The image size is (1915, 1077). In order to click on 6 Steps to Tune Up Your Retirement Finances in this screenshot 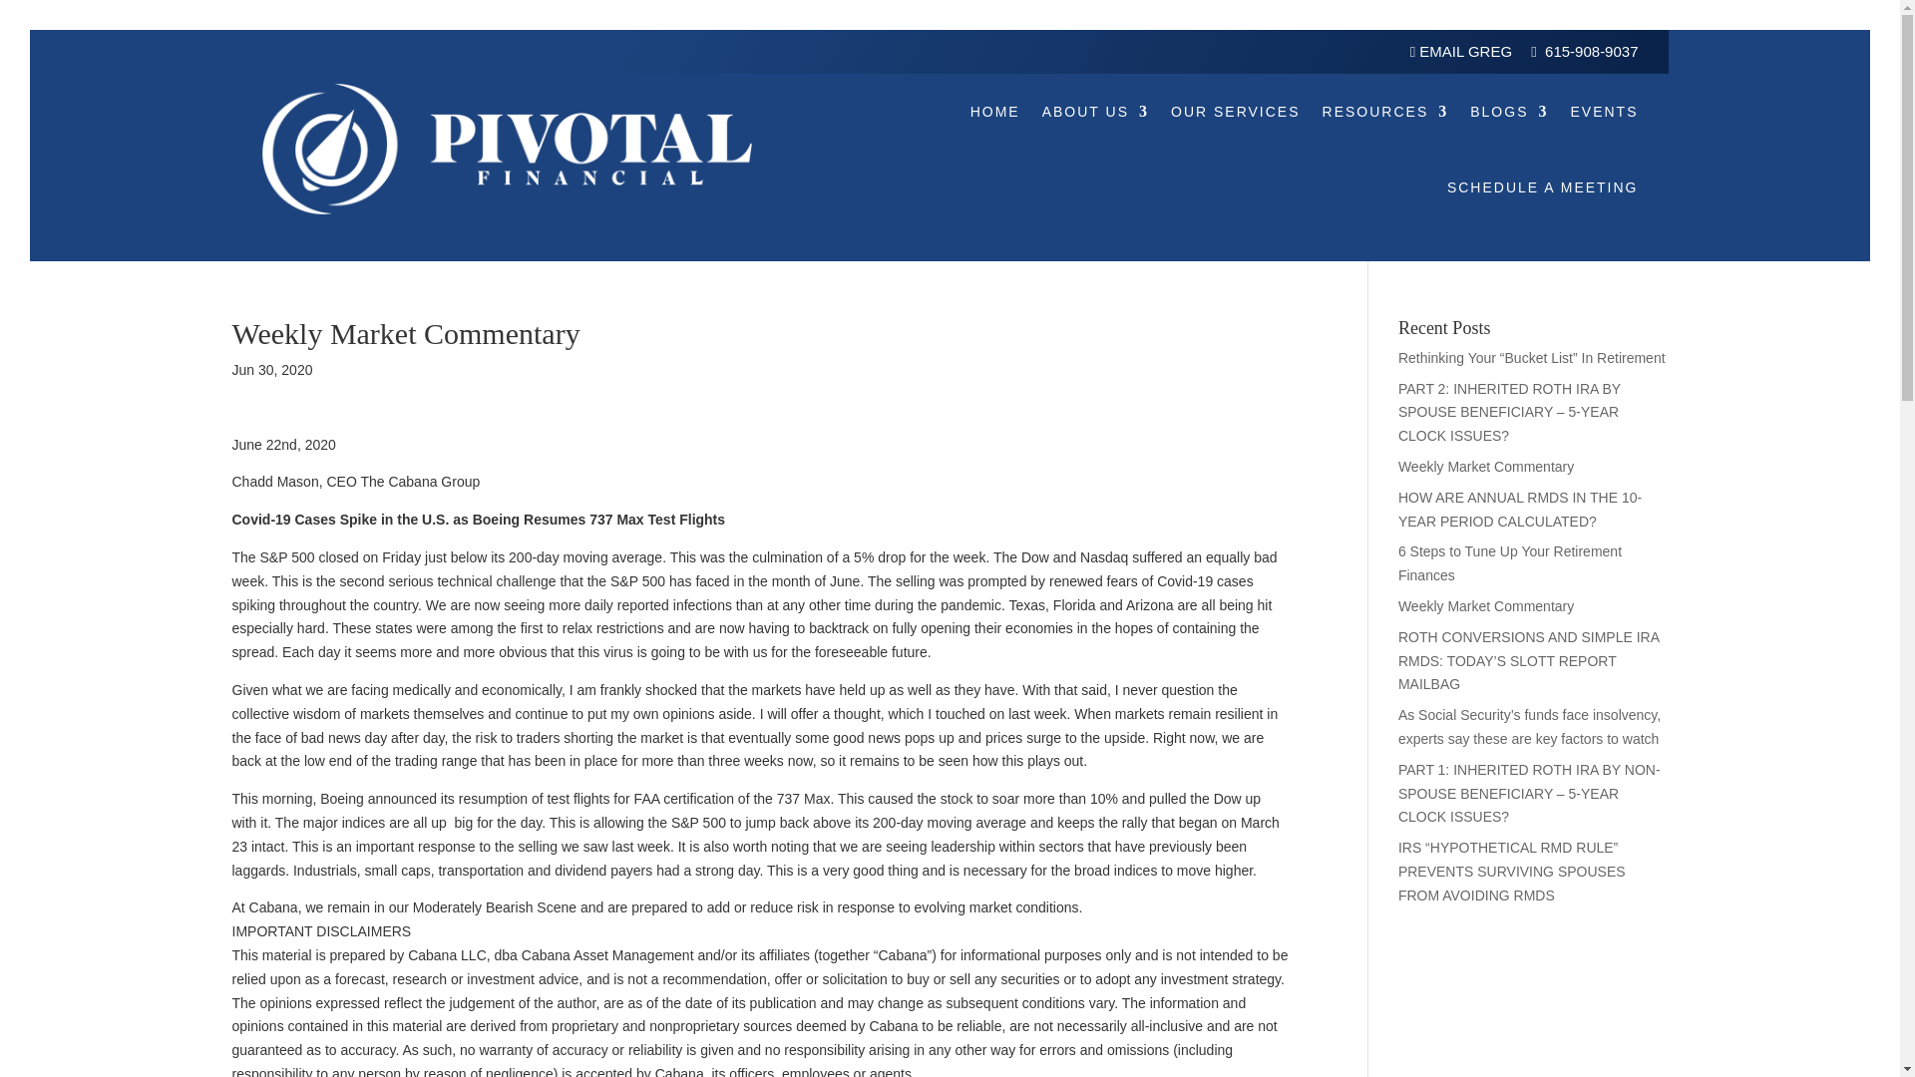, I will do `click(1510, 563)`.